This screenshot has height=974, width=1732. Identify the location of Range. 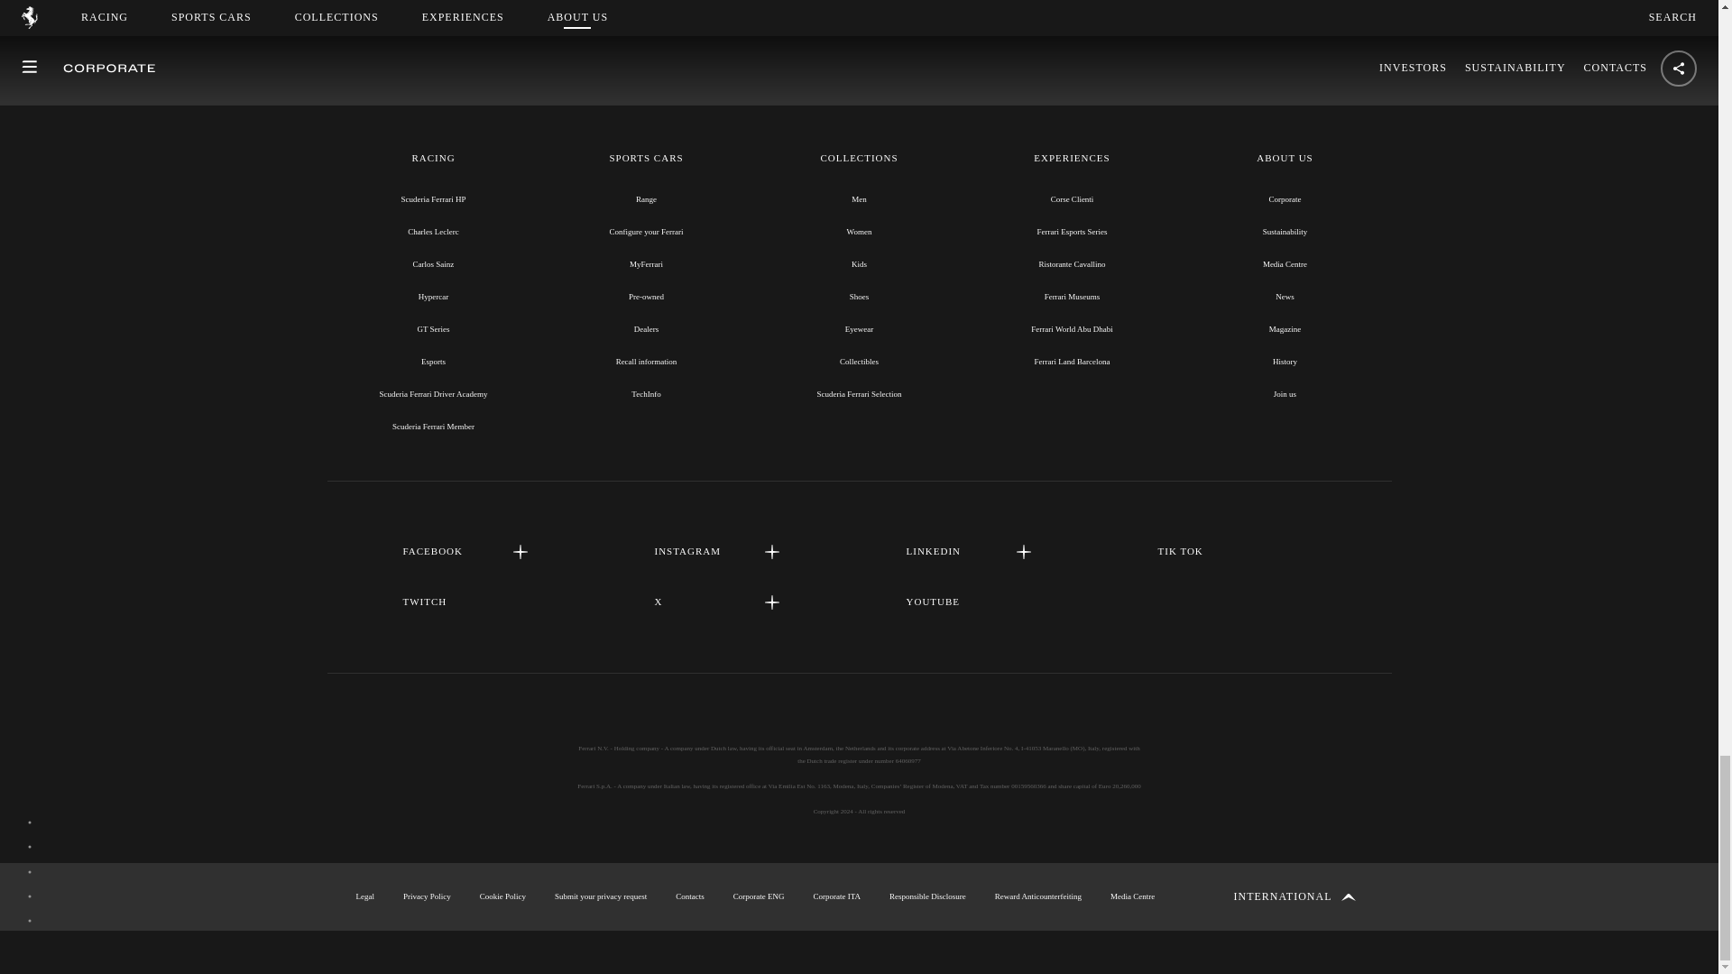
(646, 198).